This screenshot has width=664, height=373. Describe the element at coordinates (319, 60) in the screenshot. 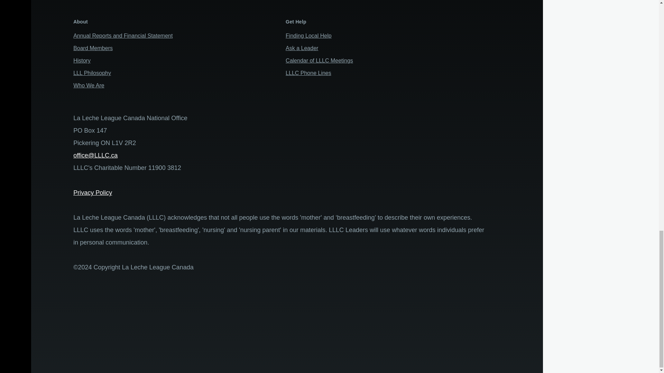

I see `Calendar of LLLC Meetings` at that location.